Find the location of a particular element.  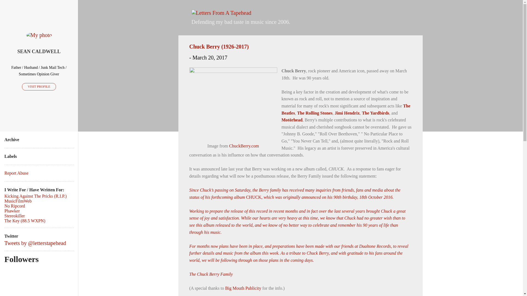

The Yardbirds is located at coordinates (375, 113).